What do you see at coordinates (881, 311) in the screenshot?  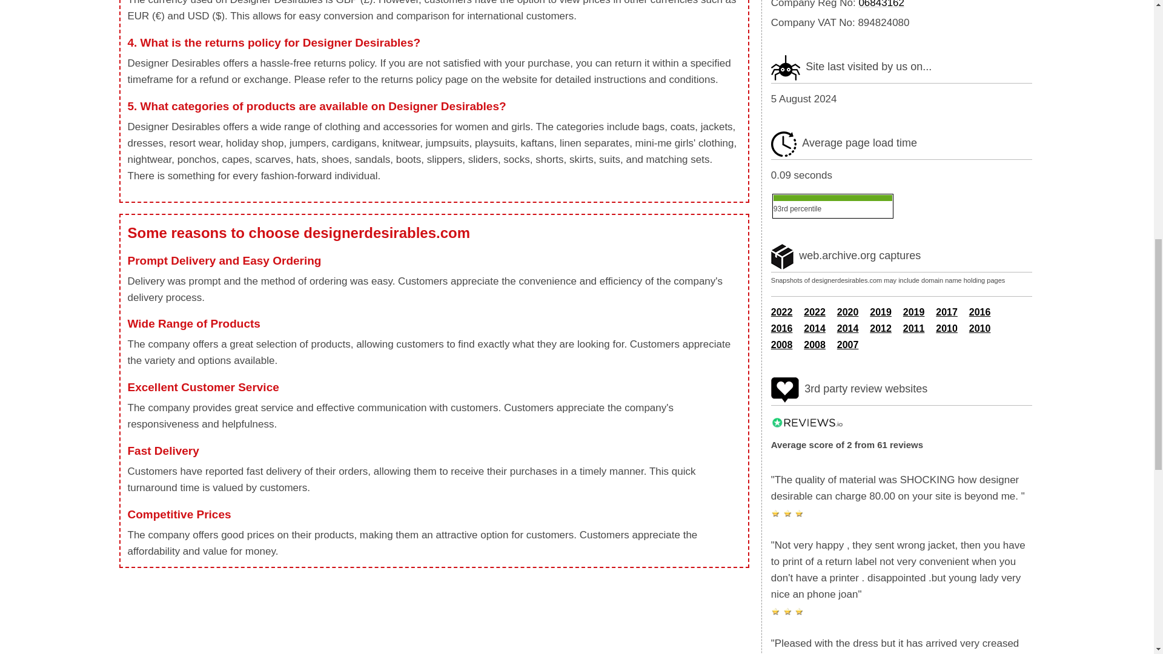 I see `2019` at bounding box center [881, 311].